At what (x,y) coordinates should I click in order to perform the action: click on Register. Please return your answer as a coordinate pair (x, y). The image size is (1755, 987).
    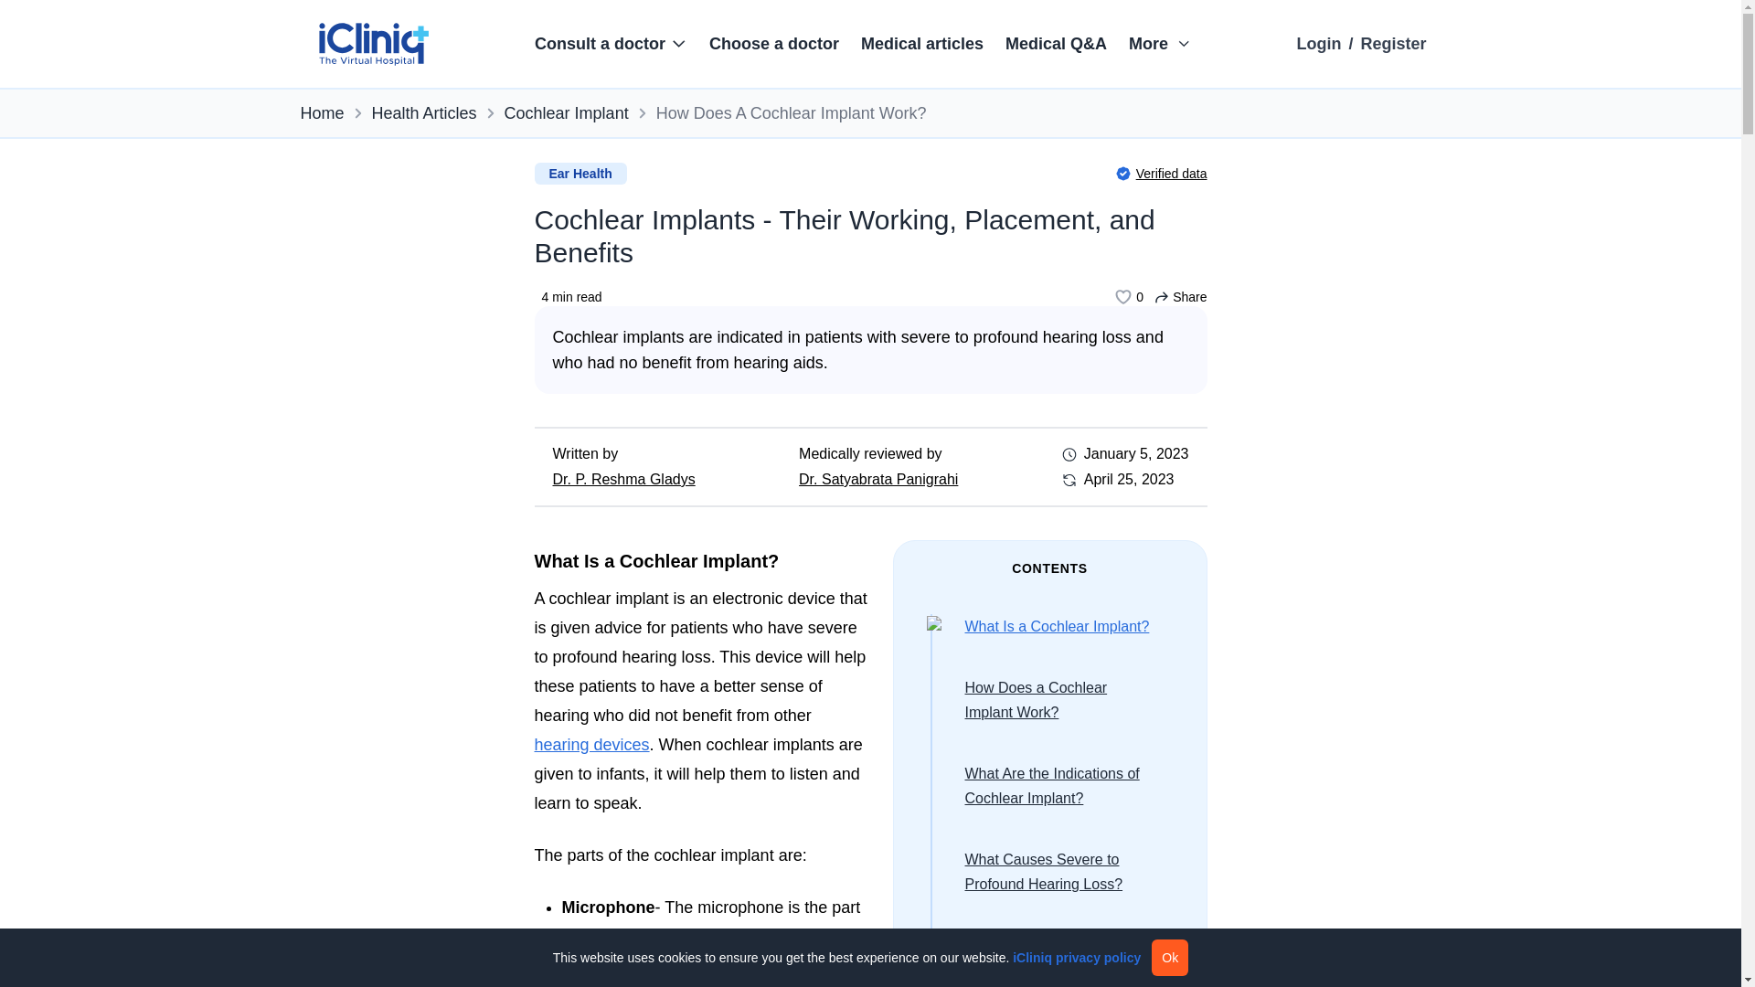
    Looking at the image, I should click on (1393, 44).